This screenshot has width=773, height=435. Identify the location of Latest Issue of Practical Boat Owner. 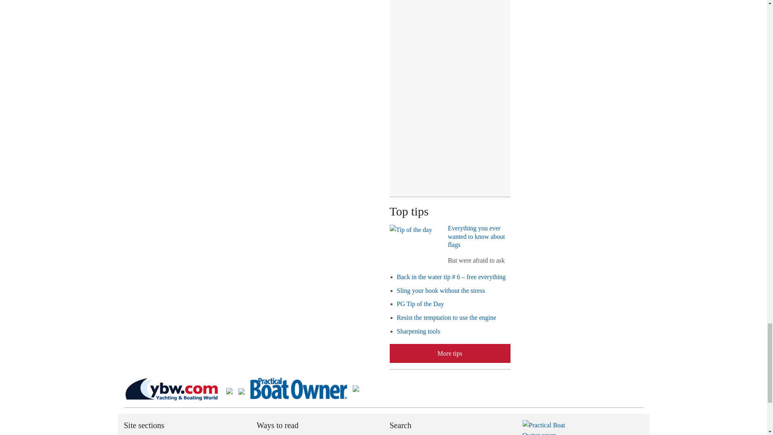
(550, 428).